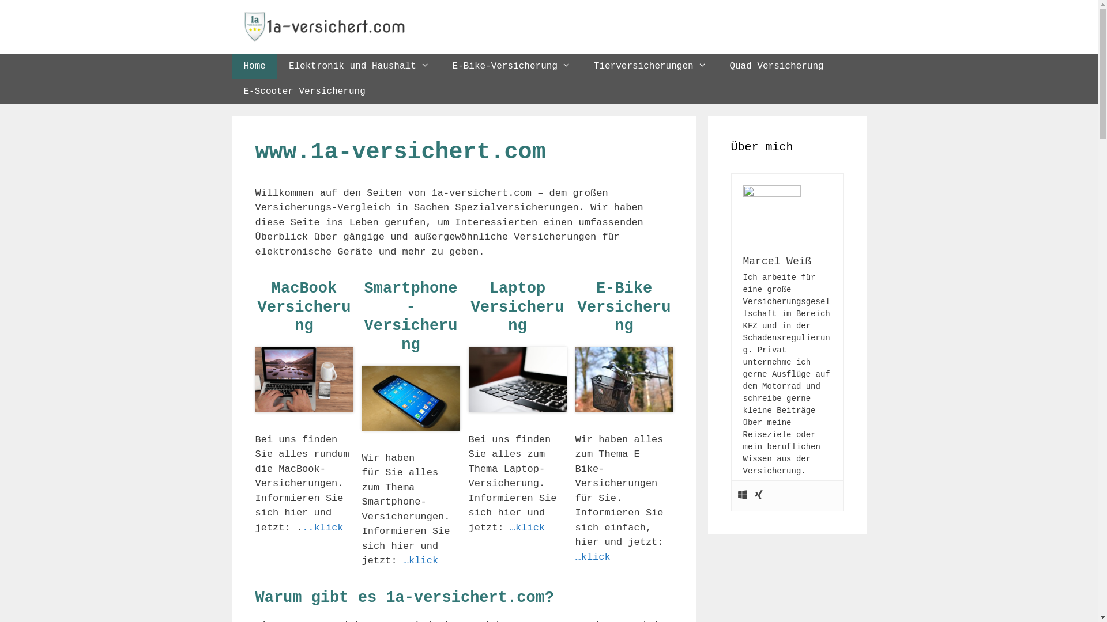 The image size is (1107, 622). I want to click on 1a-versichert.com, so click(324, 26).